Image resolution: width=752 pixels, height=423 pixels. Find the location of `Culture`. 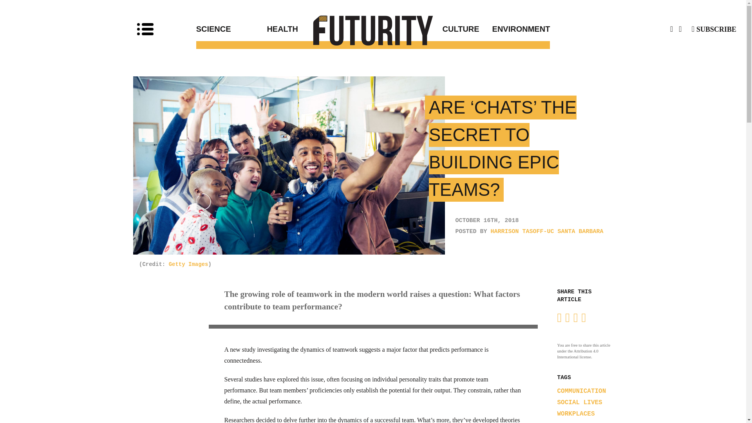

Culture is located at coordinates (426, 29).